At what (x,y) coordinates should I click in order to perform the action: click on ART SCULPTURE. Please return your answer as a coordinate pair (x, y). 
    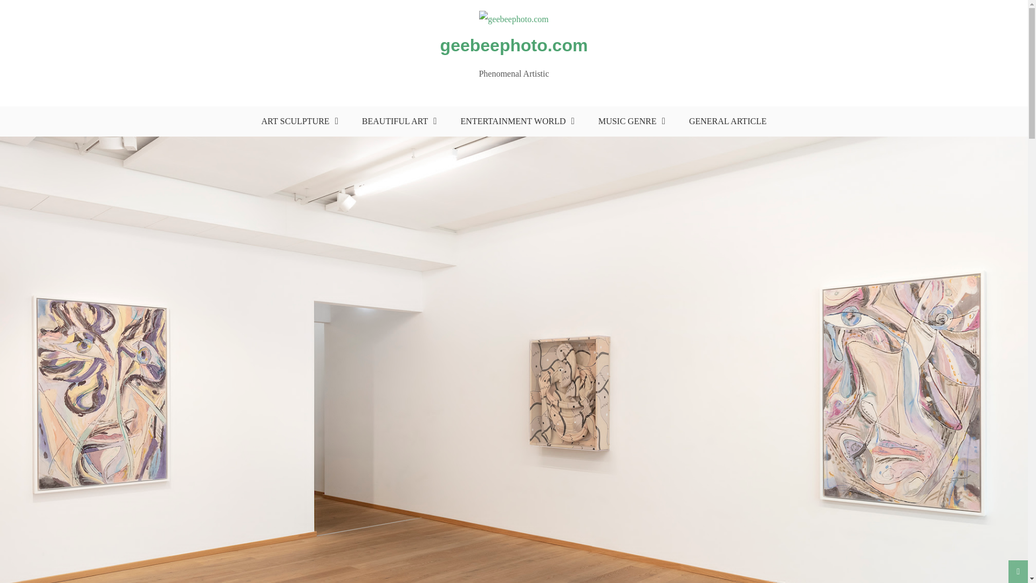
    Looking at the image, I should click on (297, 121).